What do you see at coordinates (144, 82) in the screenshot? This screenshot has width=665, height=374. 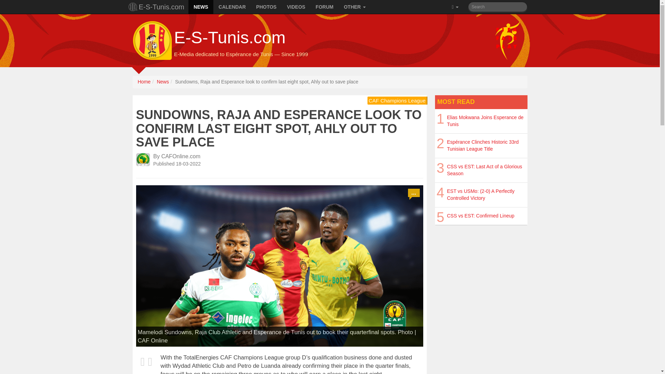 I see `Home` at bounding box center [144, 82].